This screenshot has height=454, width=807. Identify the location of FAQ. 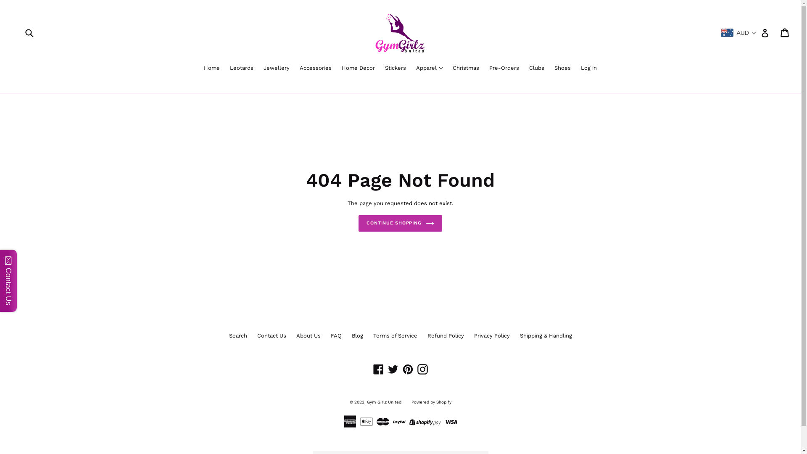
(336, 335).